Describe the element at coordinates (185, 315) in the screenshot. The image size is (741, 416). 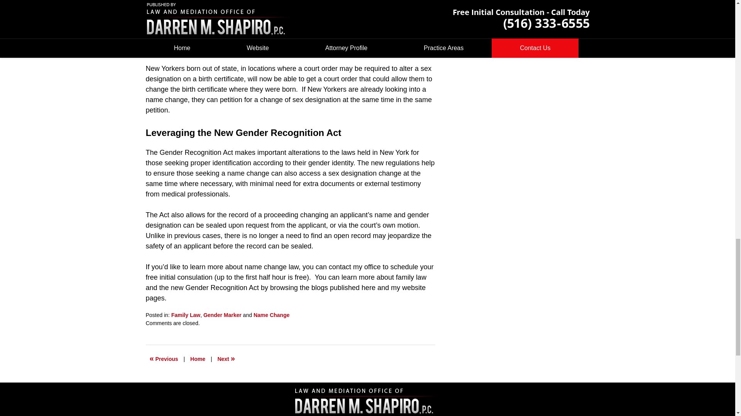
I see `View all posts in Family Law` at that location.